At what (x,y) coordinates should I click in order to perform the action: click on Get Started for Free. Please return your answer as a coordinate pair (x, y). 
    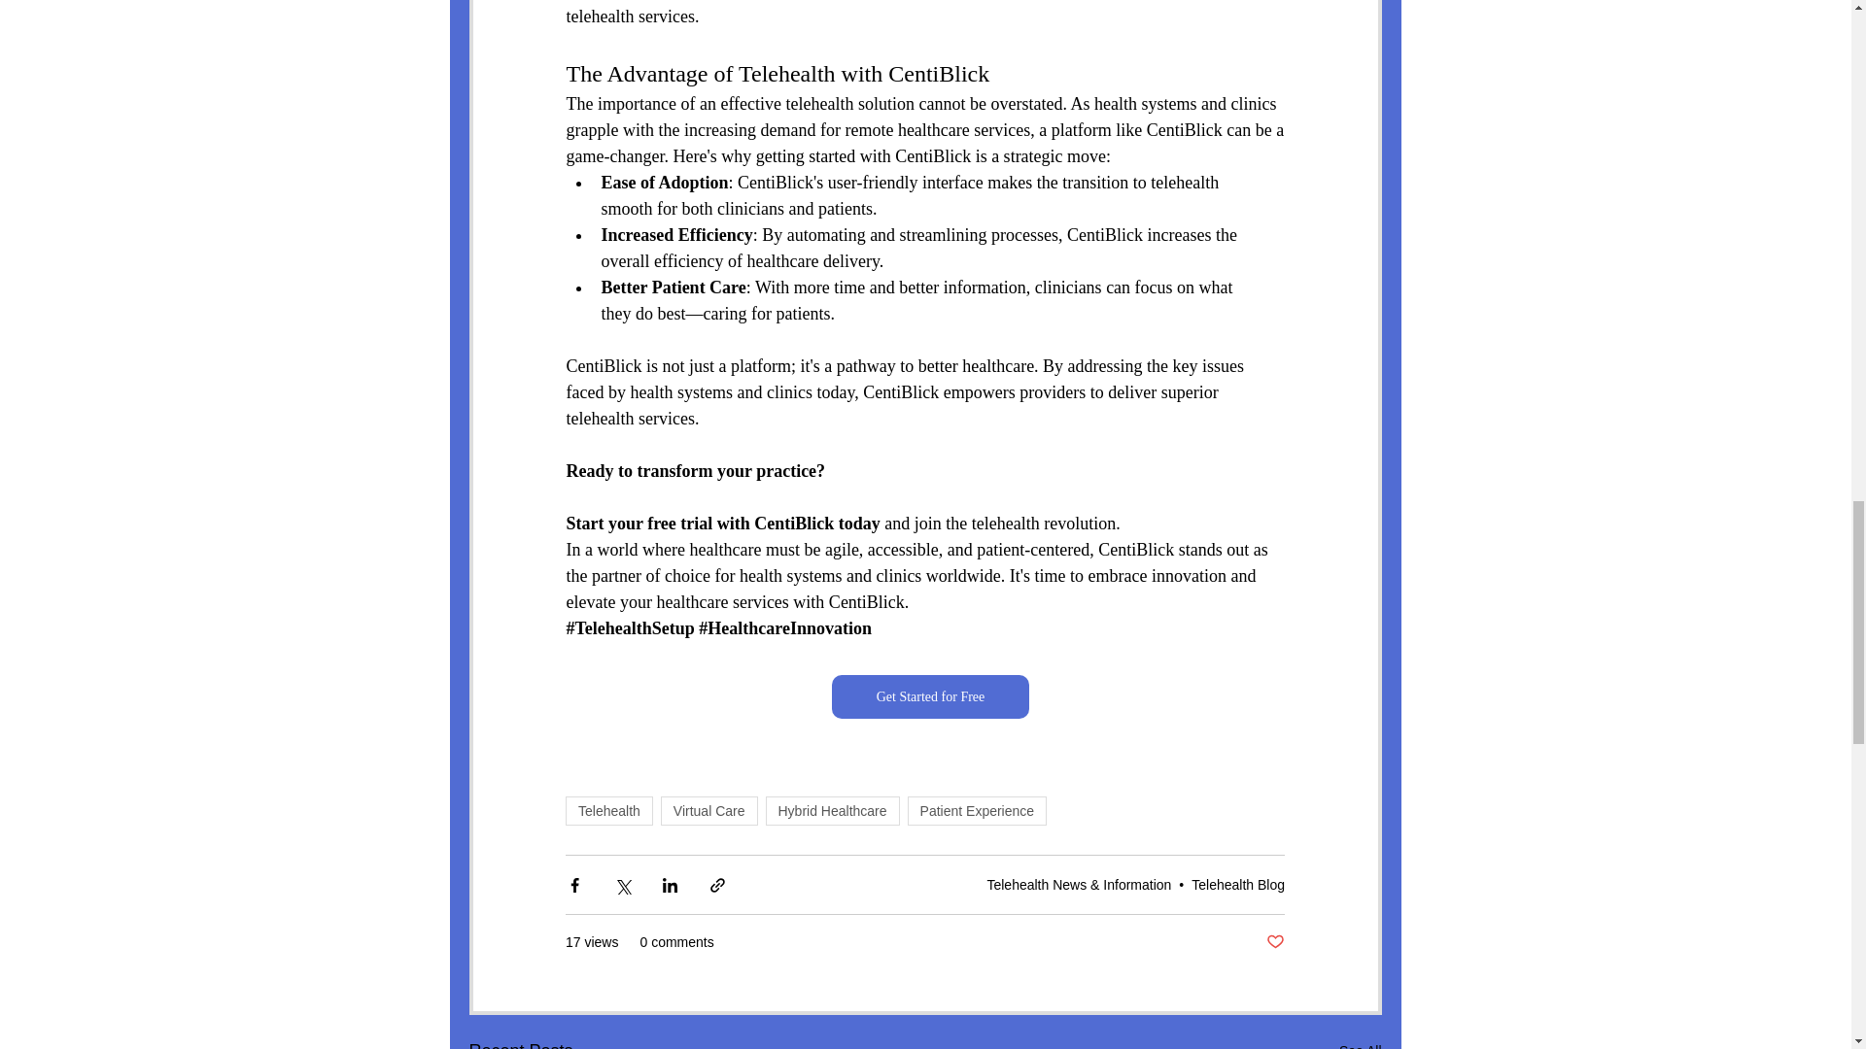
    Looking at the image, I should click on (931, 696).